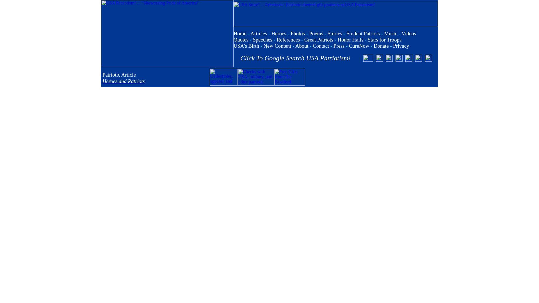 The image size is (539, 303). I want to click on Stars for Troops, so click(385, 40).